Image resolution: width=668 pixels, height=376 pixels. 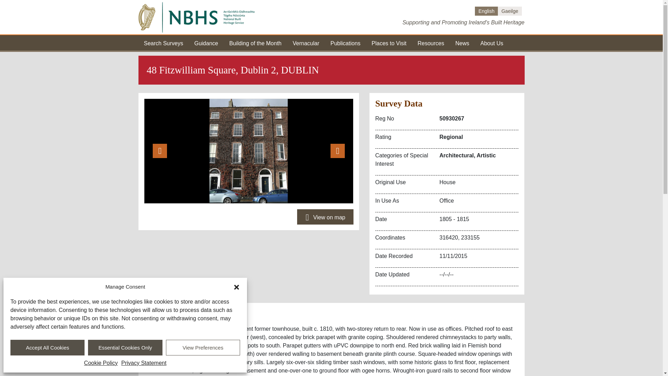 What do you see at coordinates (202, 347) in the screenshot?
I see `View Preferences` at bounding box center [202, 347].